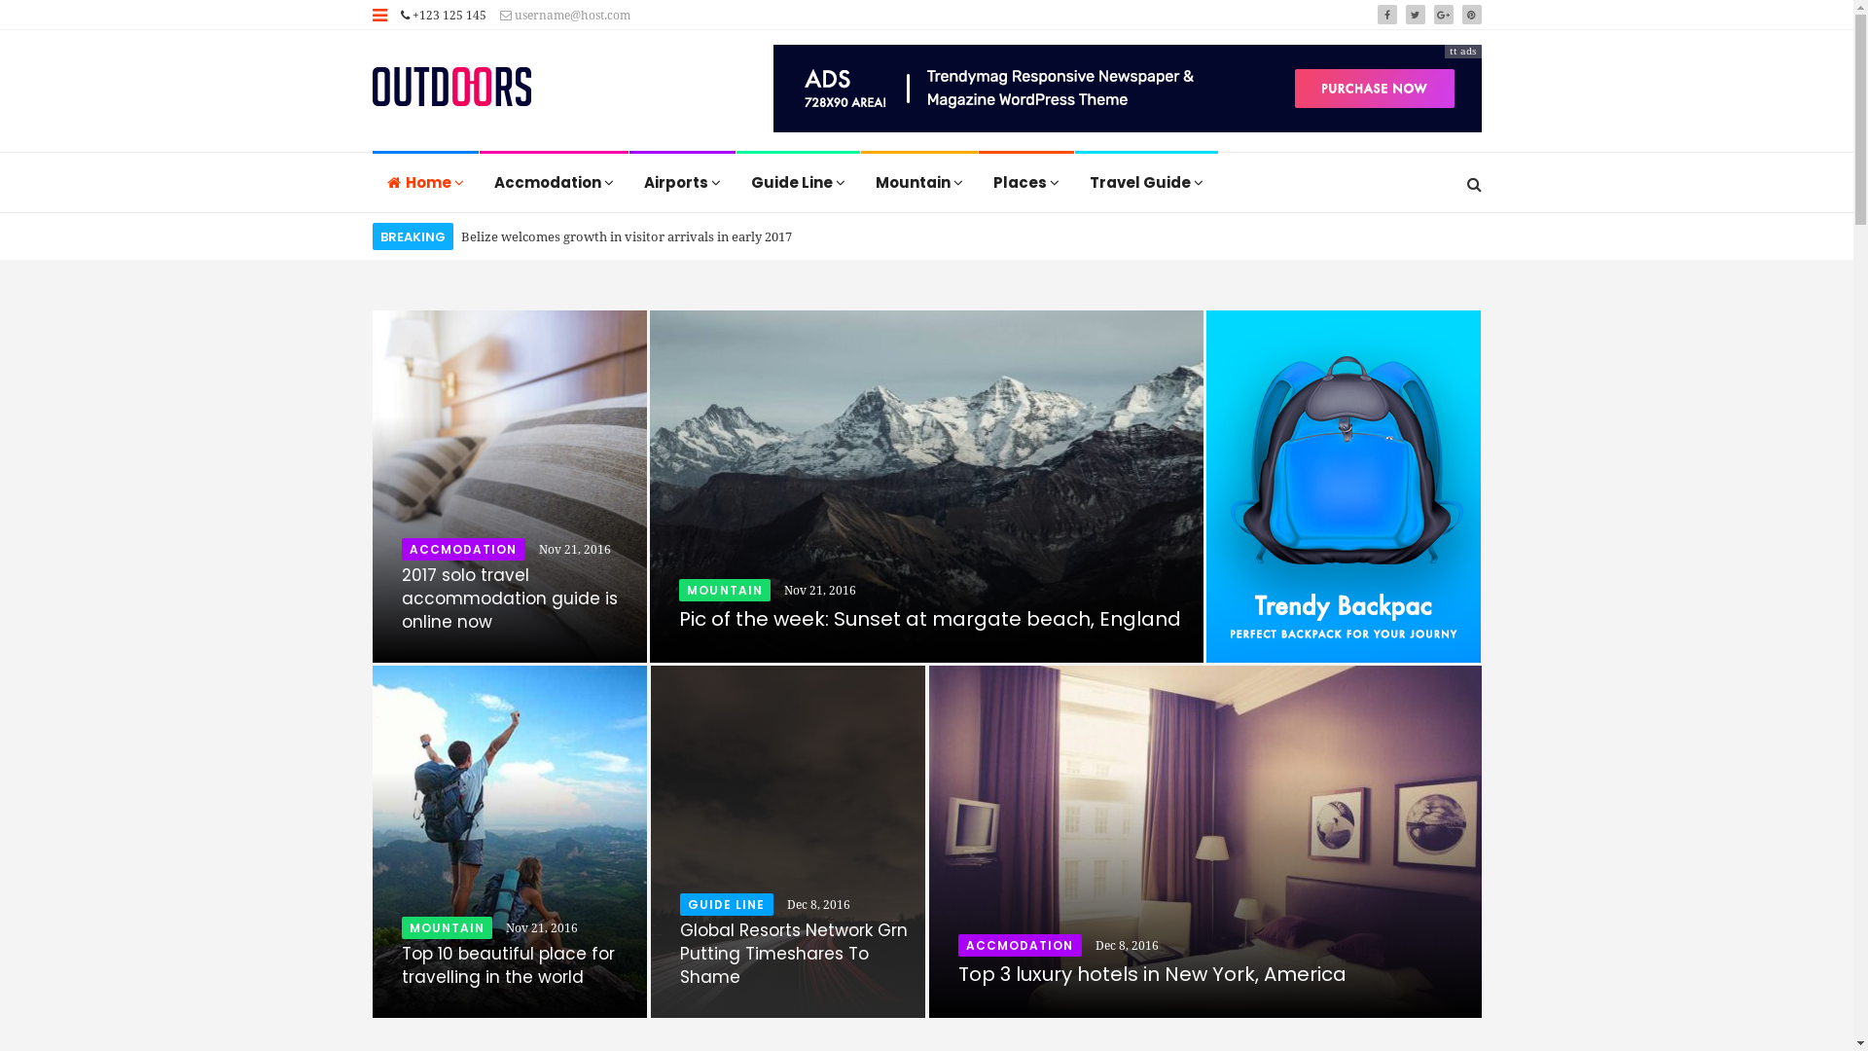 The height and width of the screenshot is (1051, 1868). Describe the element at coordinates (1146, 183) in the screenshot. I see `Travel Guide` at that location.